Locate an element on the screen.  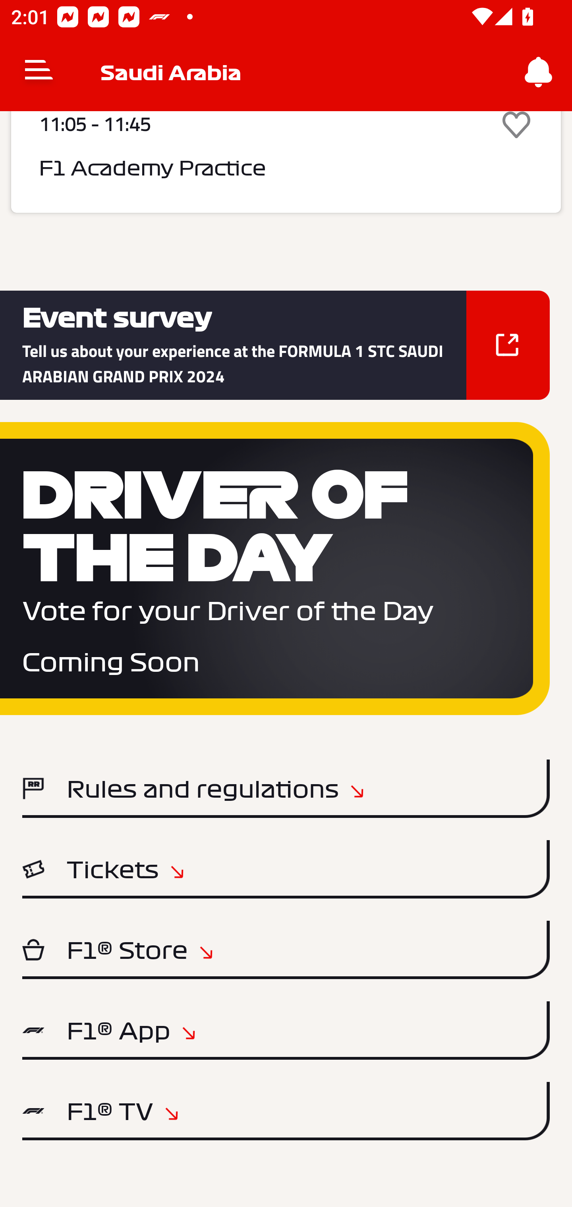
Rules and regulations is located at coordinates (286, 789).